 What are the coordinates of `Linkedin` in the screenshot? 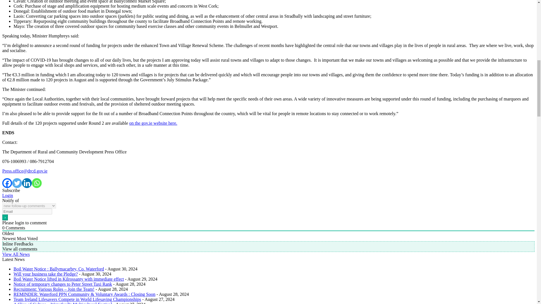 It's located at (27, 183).